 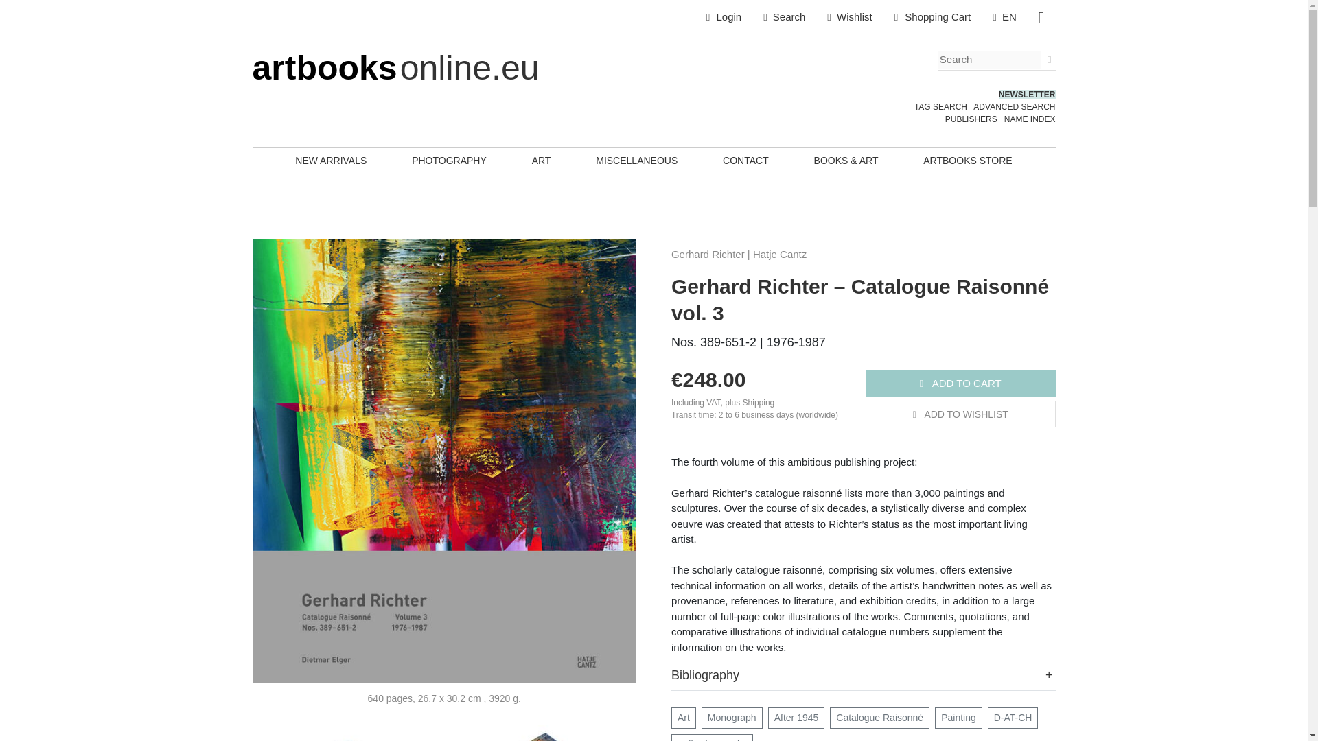 What do you see at coordinates (932, 17) in the screenshot?
I see `Shopping Cart` at bounding box center [932, 17].